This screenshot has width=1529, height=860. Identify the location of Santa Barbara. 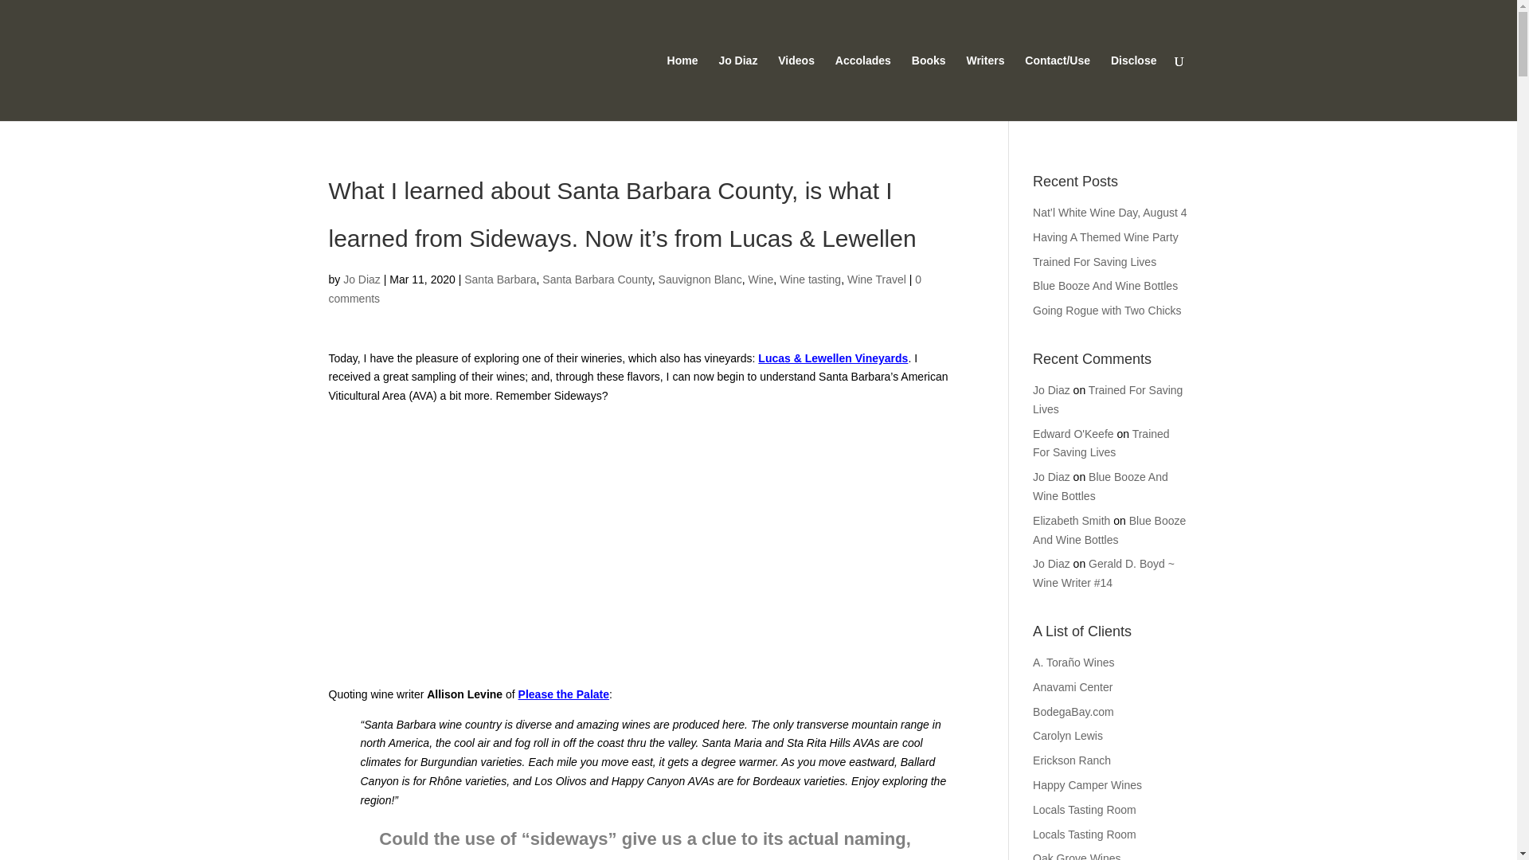
(500, 279).